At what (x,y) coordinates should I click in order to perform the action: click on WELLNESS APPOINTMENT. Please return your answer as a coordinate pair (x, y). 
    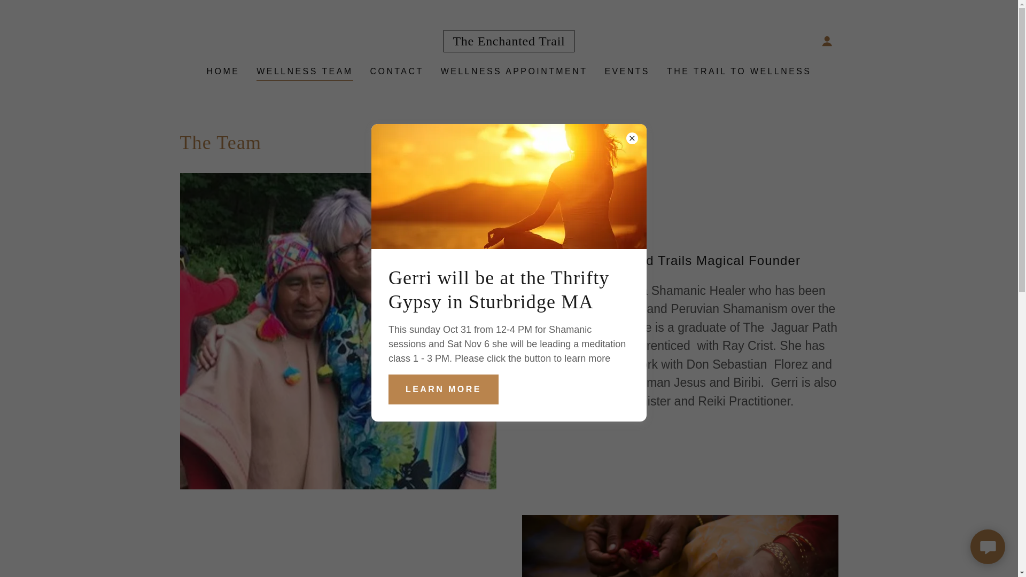
    Looking at the image, I should click on (514, 72).